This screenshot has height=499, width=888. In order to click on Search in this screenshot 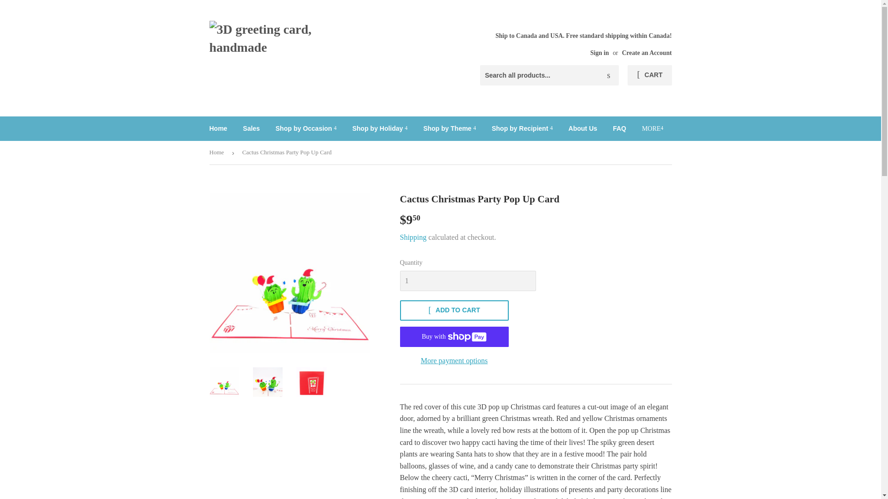, I will do `click(608, 75)`.